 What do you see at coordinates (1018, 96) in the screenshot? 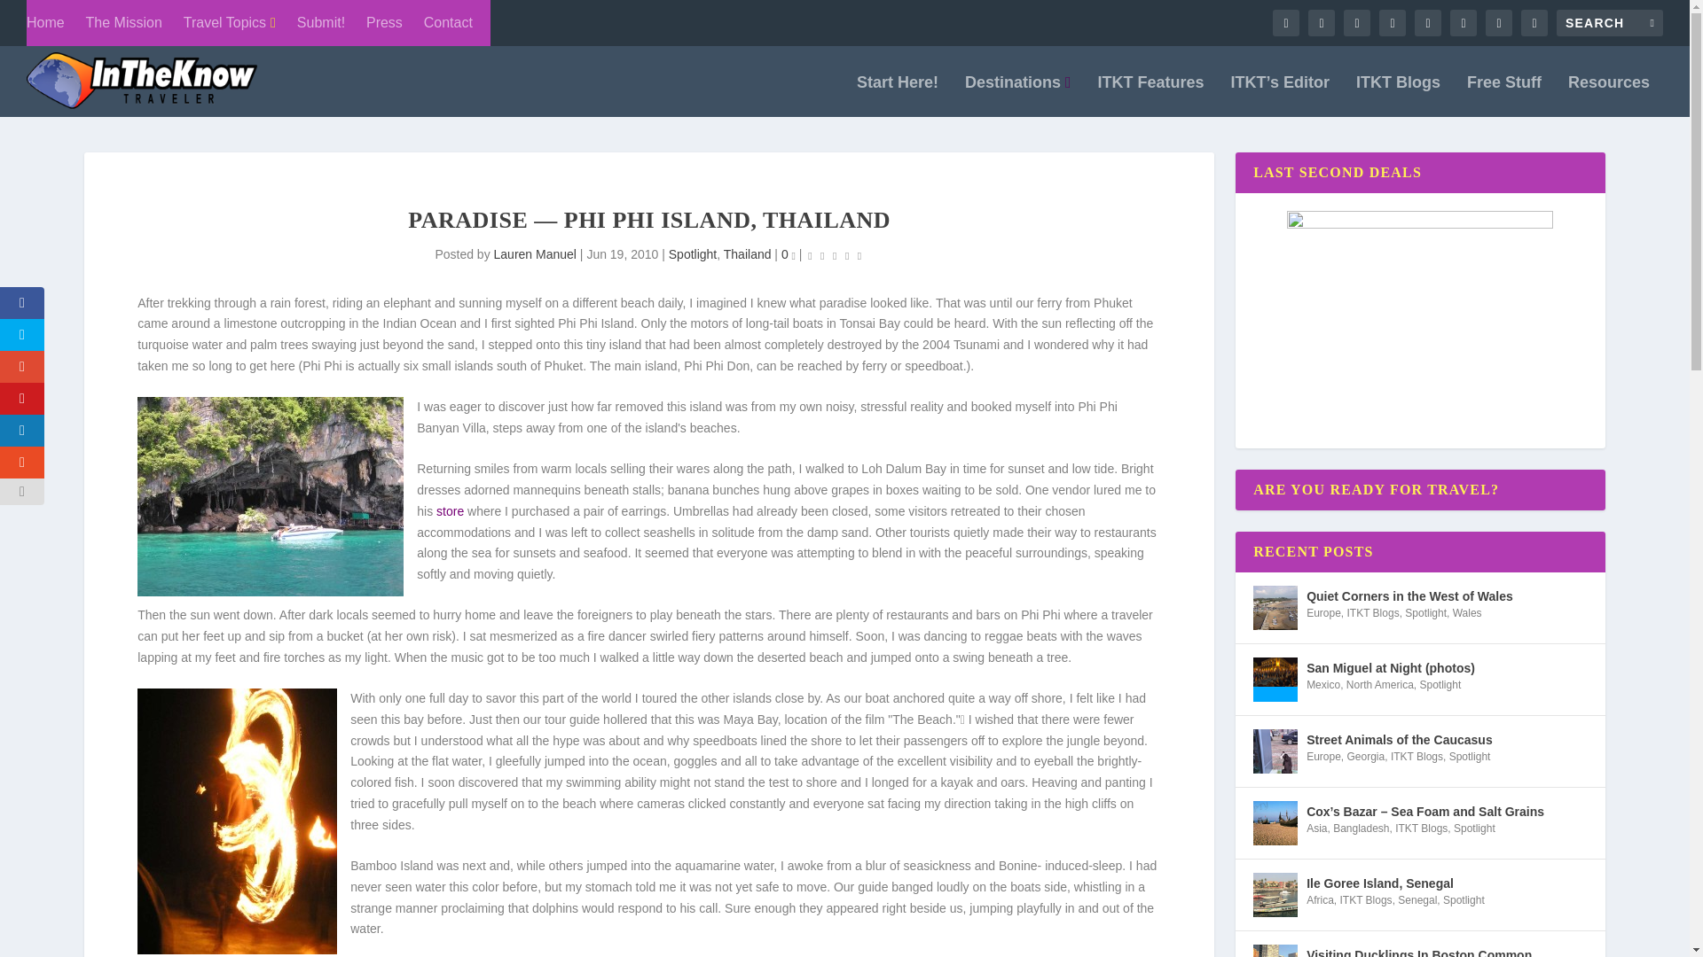
I see `Destinations` at bounding box center [1018, 96].